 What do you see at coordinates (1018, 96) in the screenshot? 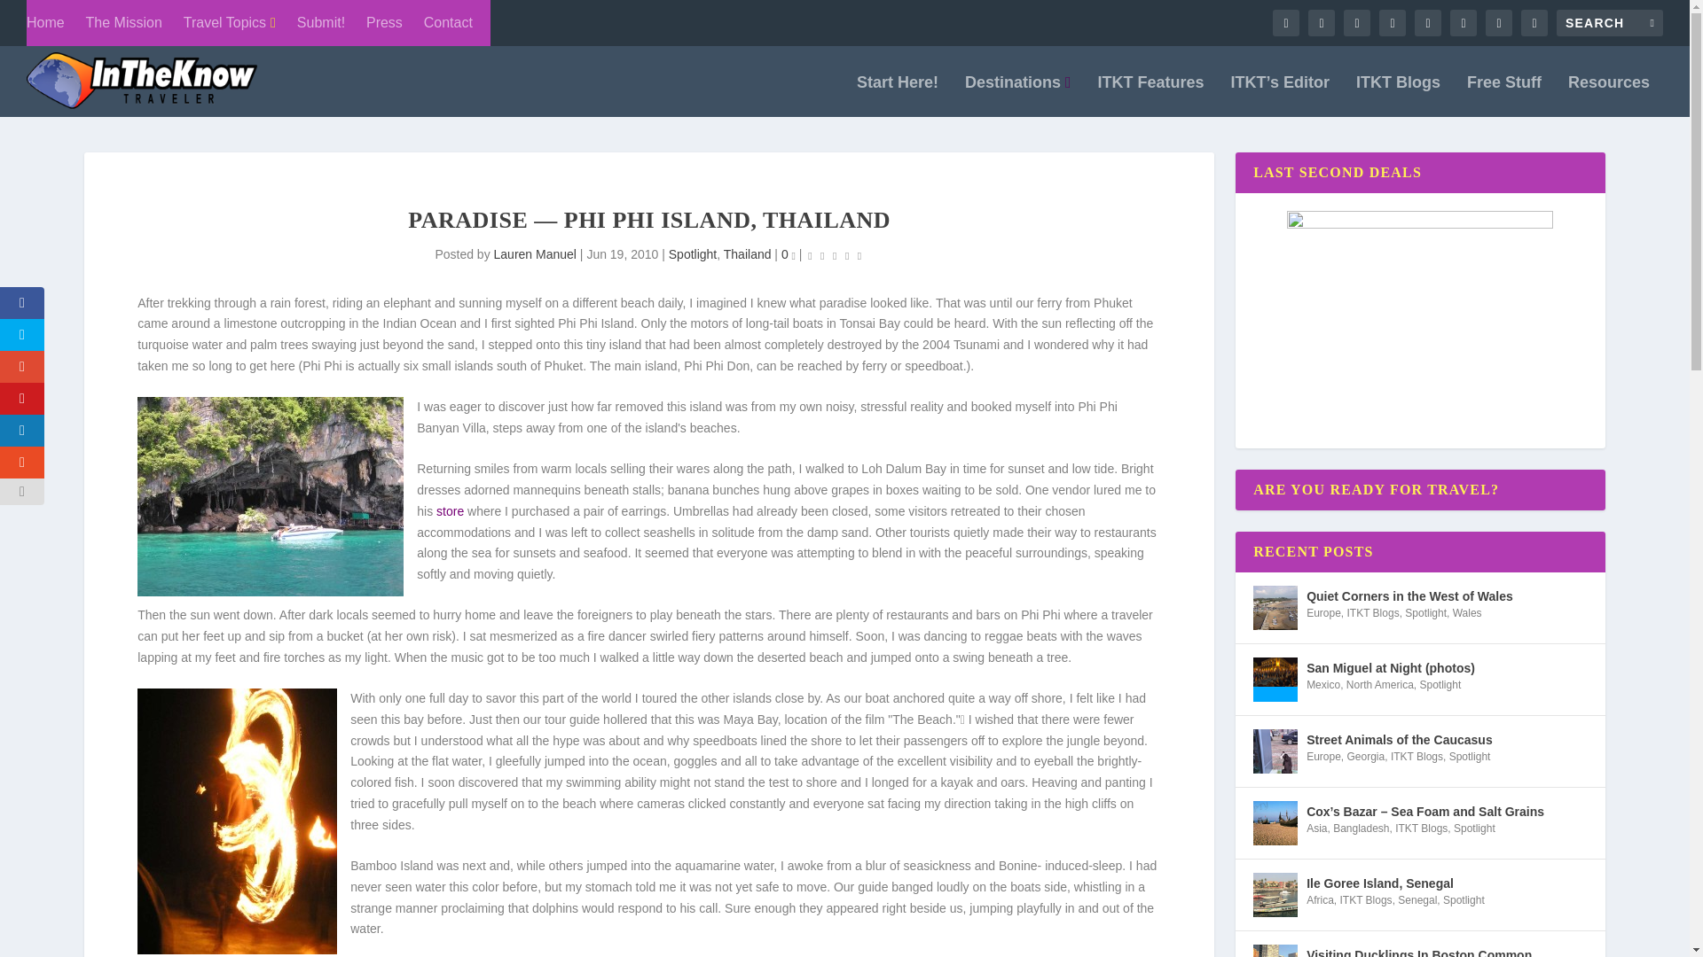
I see `Destinations` at bounding box center [1018, 96].